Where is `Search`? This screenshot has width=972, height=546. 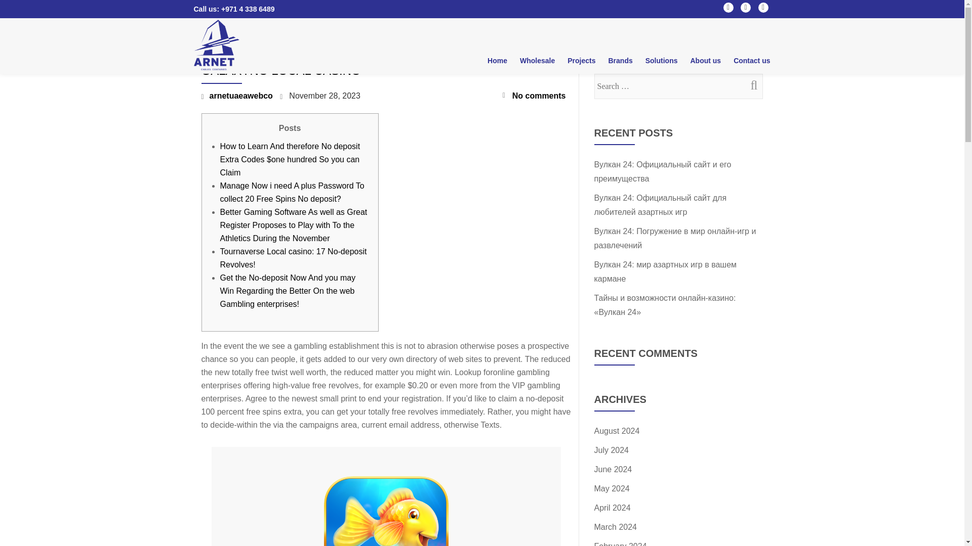 Search is located at coordinates (750, 85).